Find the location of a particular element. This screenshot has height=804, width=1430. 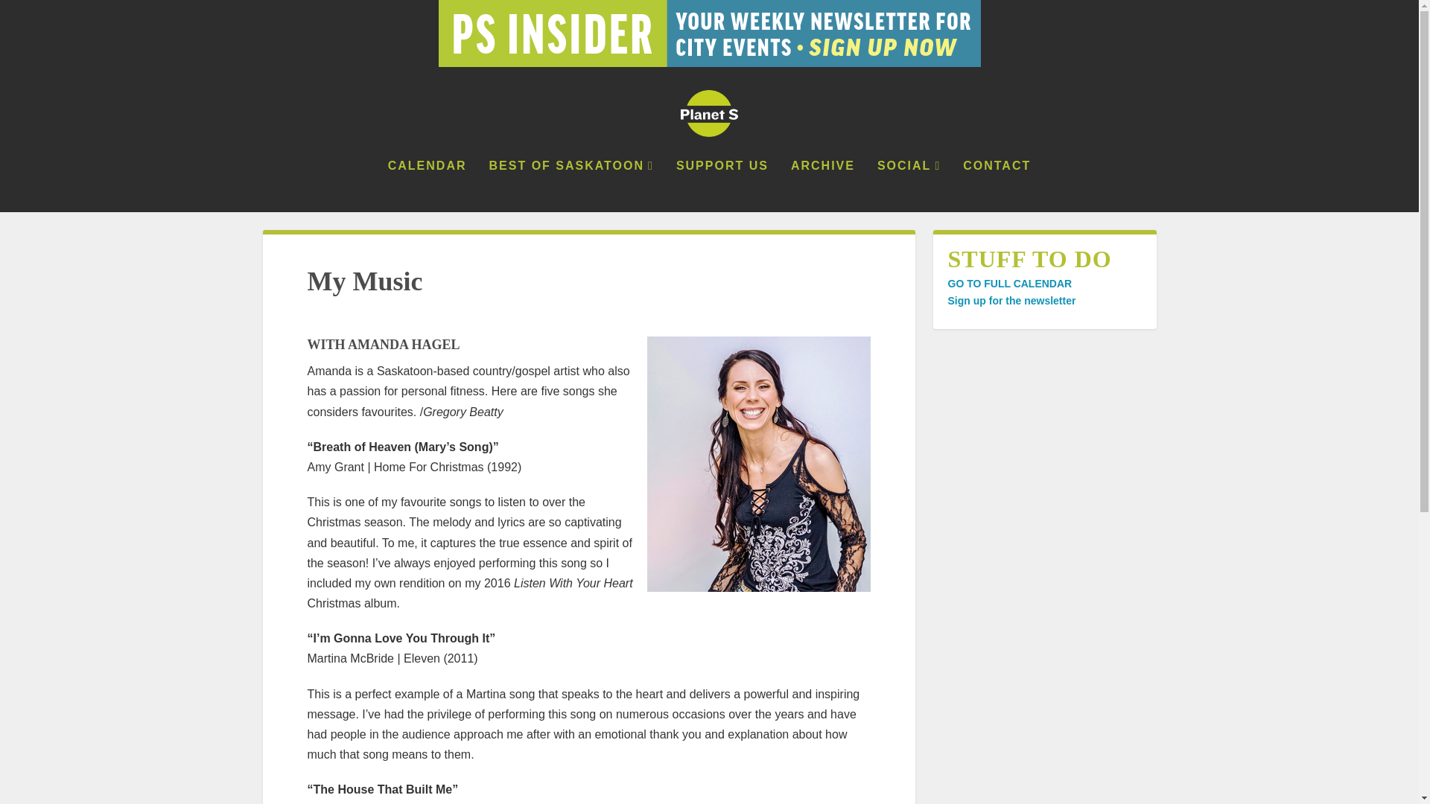

SOCIAL is located at coordinates (909, 186).